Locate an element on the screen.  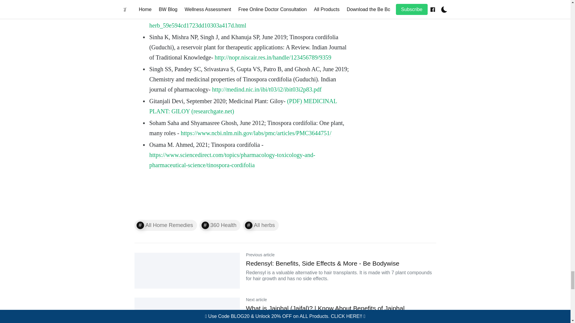
All herbs is located at coordinates (261, 226).